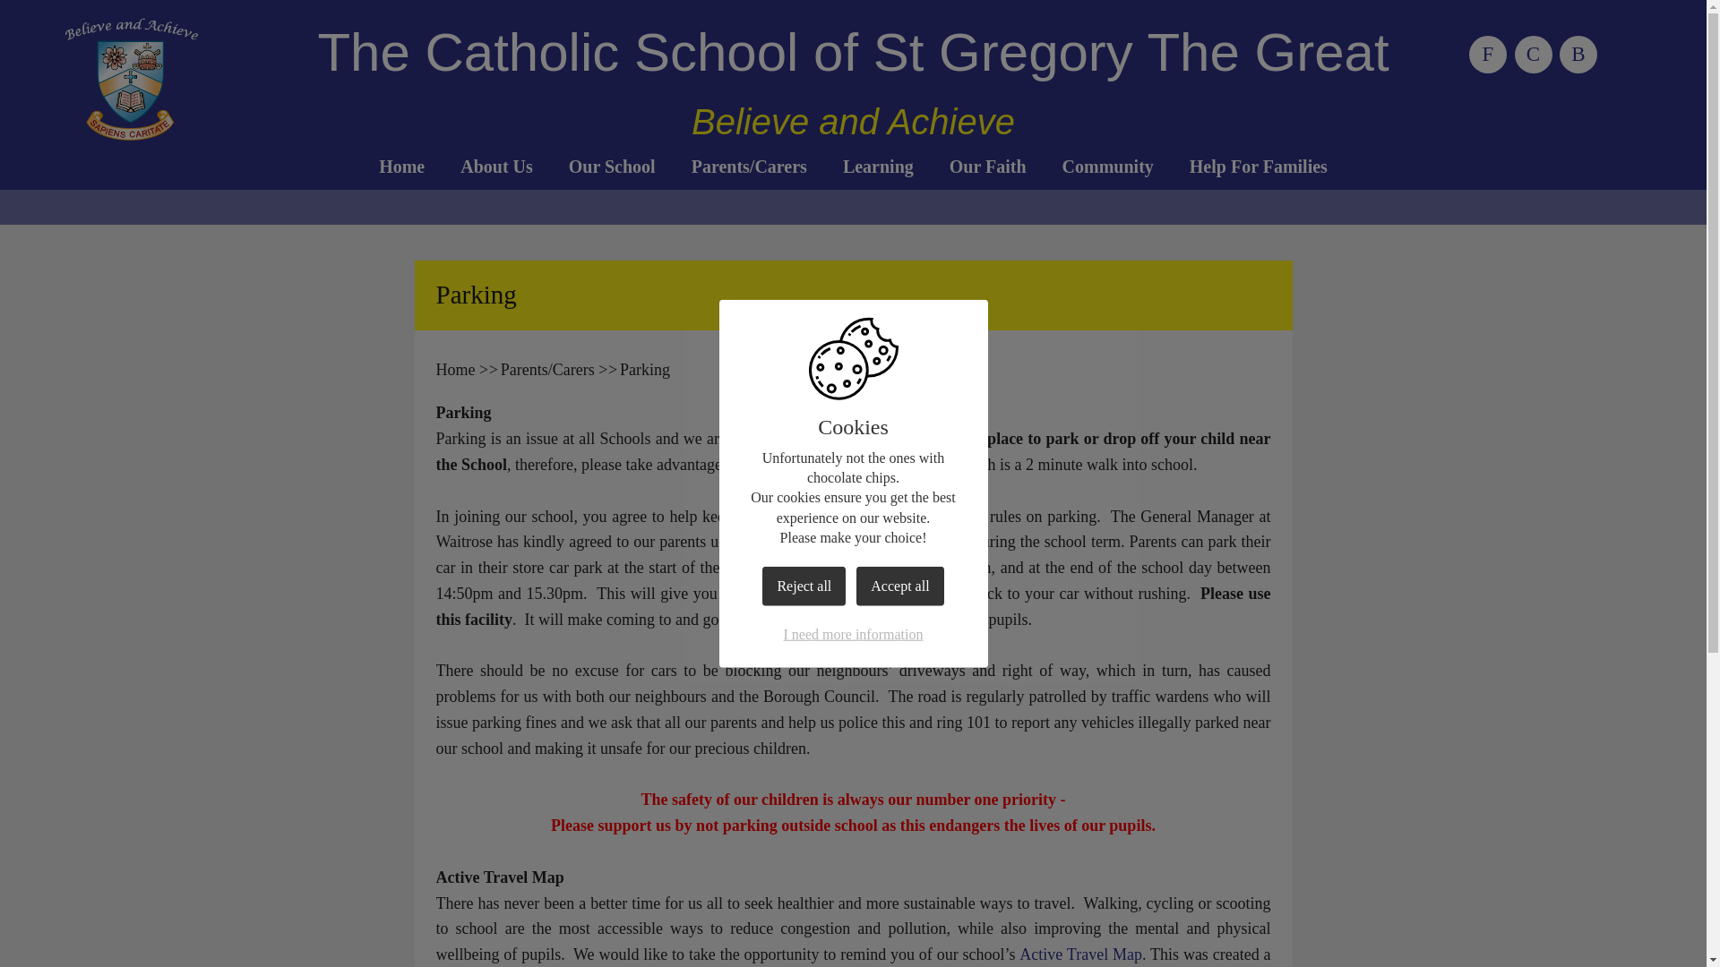 This screenshot has height=967, width=1720. I want to click on Our School, so click(612, 166).